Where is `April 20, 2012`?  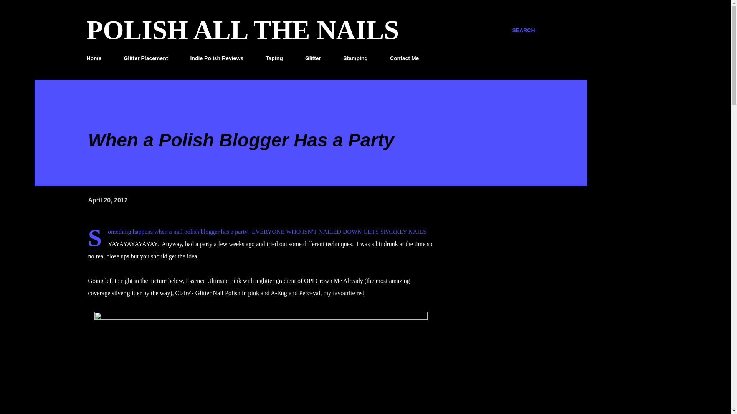 April 20, 2012 is located at coordinates (108, 200).